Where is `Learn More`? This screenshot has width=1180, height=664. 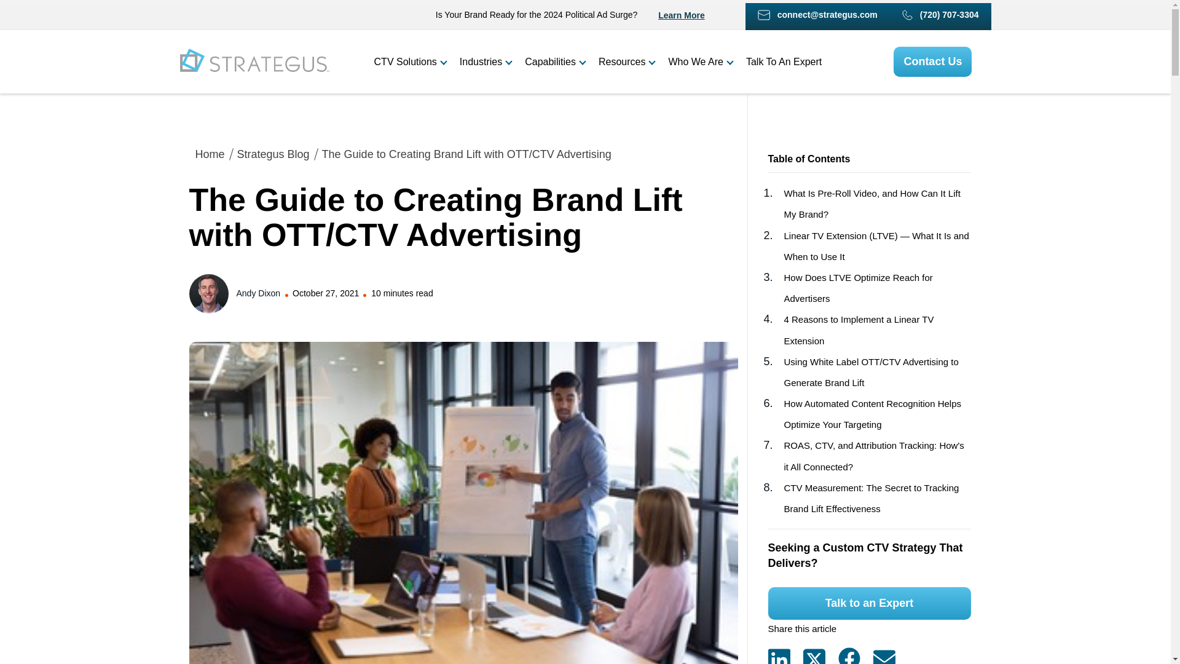 Learn More is located at coordinates (681, 15).